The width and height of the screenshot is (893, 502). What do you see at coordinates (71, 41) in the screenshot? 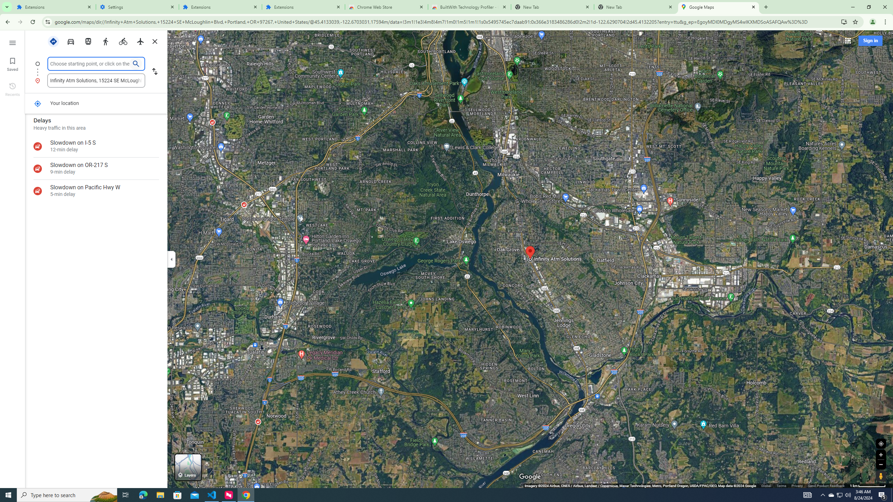
I see `Driving` at bounding box center [71, 41].